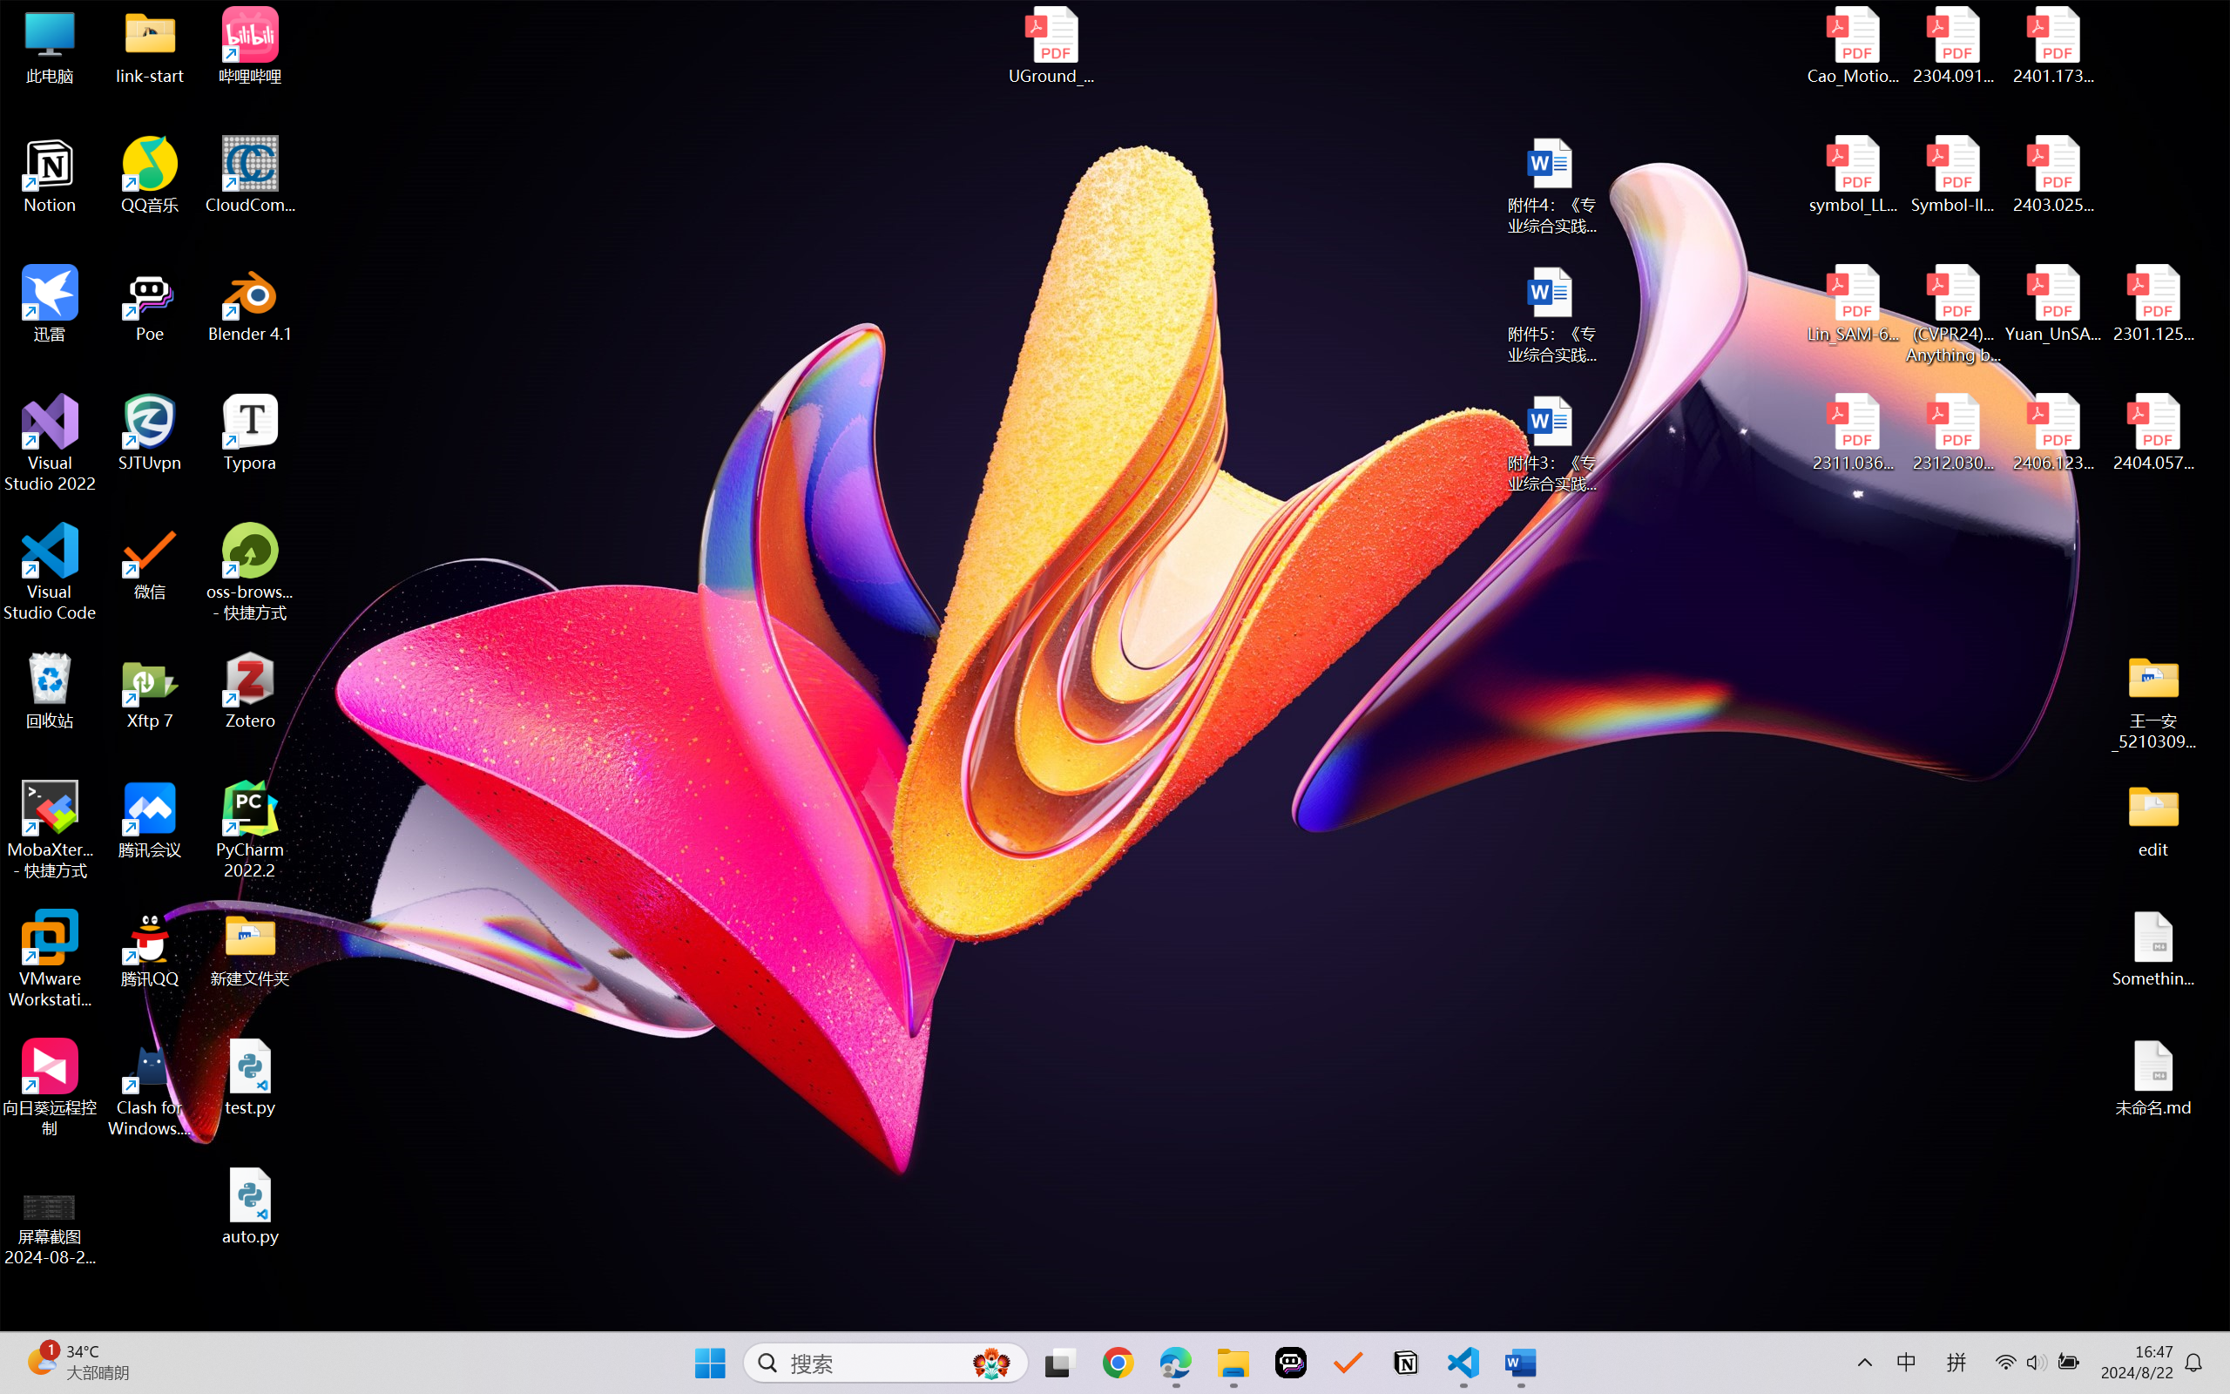 The image size is (2230, 1394). Describe the element at coordinates (150, 691) in the screenshot. I see `Xftp 7` at that location.